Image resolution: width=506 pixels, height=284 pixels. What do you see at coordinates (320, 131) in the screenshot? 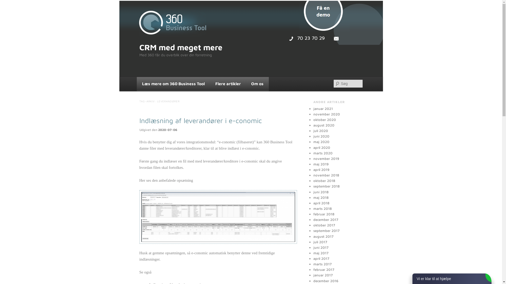
I see `juli 2020` at bounding box center [320, 131].